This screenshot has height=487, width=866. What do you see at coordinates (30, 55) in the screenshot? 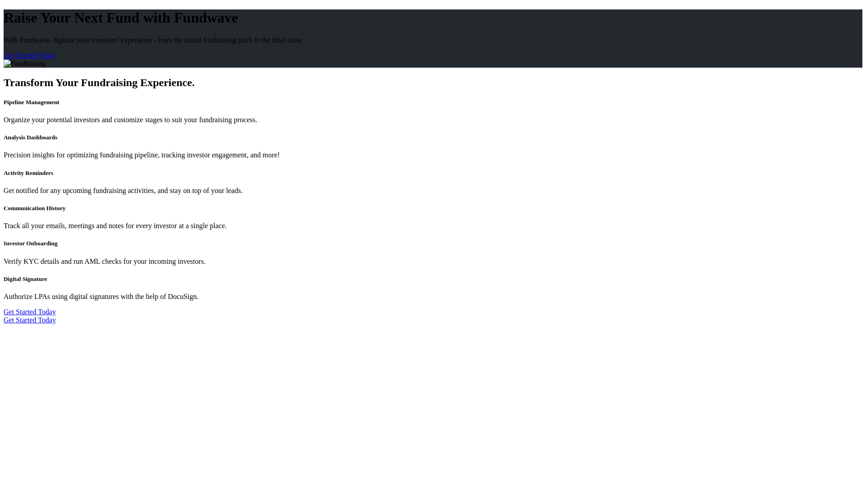
I see `Get Started Today` at bounding box center [30, 55].